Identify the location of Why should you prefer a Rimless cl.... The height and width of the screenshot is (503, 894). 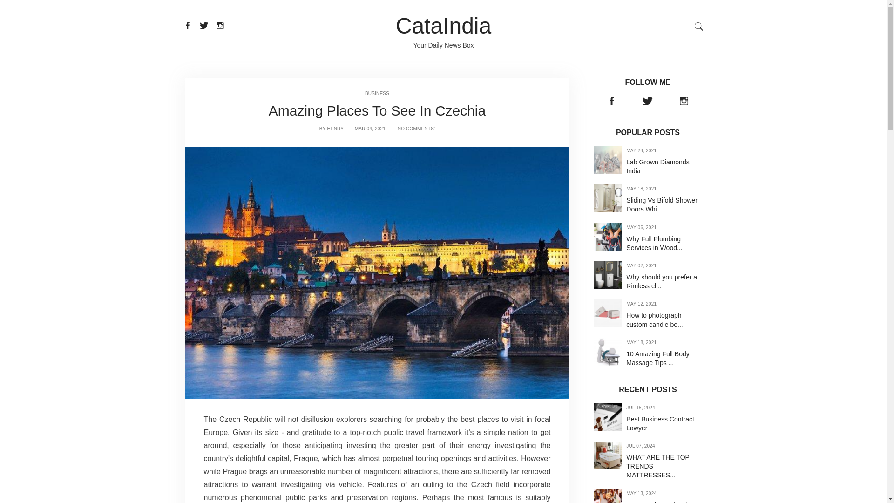
(662, 281).